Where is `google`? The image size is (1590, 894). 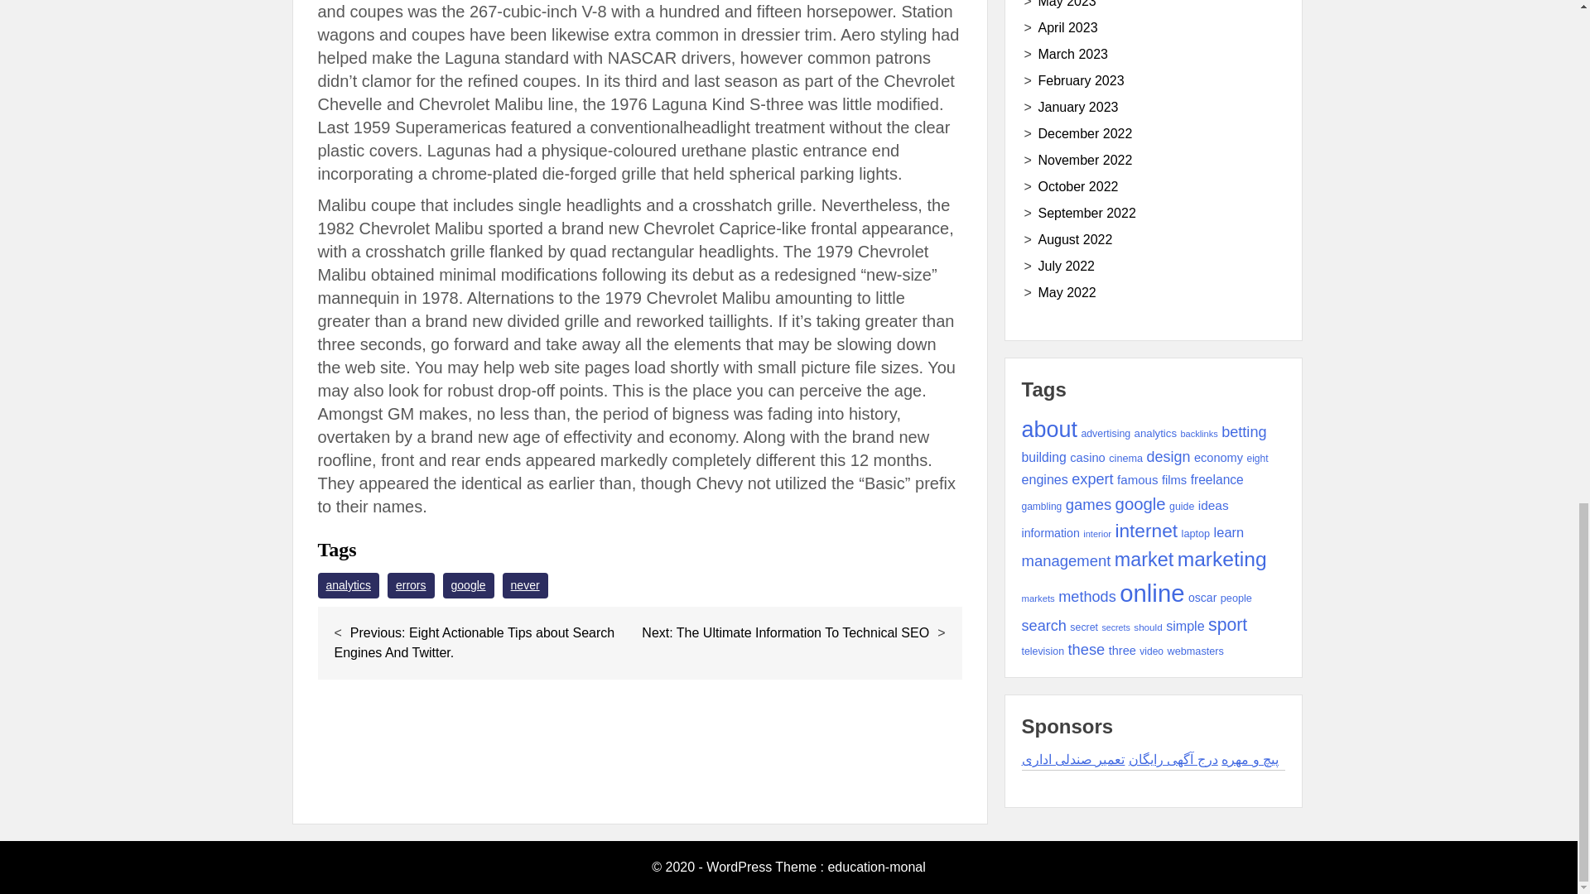
google is located at coordinates (469, 585).